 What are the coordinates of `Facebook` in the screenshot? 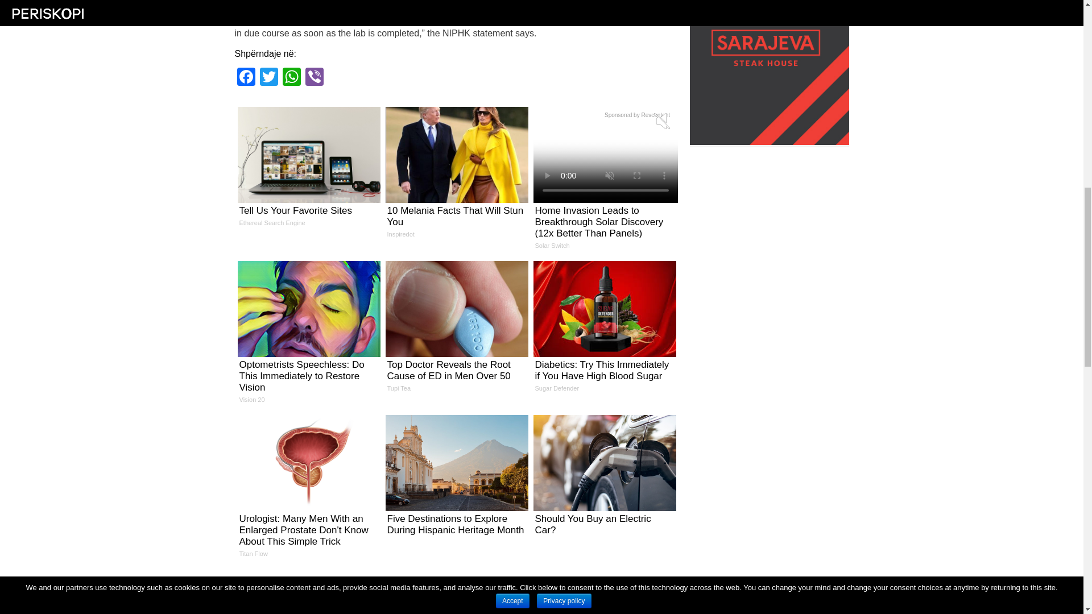 It's located at (456, 480).